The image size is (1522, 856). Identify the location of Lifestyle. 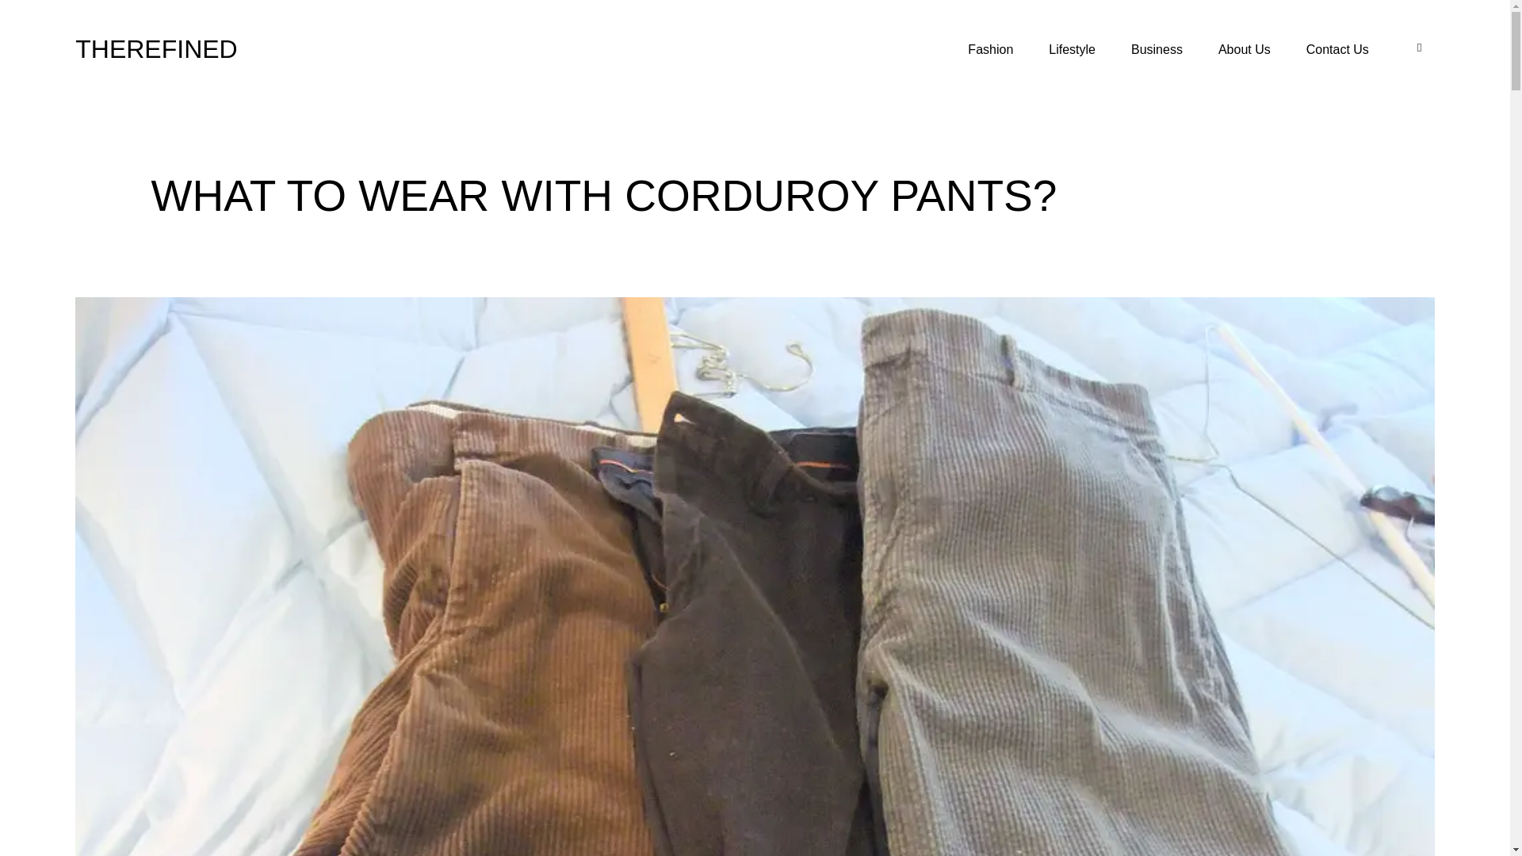
(1072, 49).